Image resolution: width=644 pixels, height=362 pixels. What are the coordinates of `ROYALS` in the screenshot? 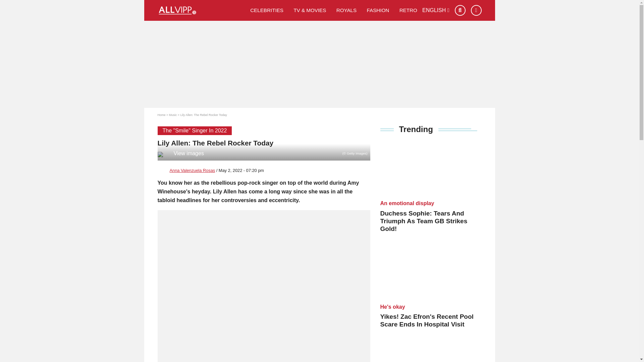 It's located at (347, 10).